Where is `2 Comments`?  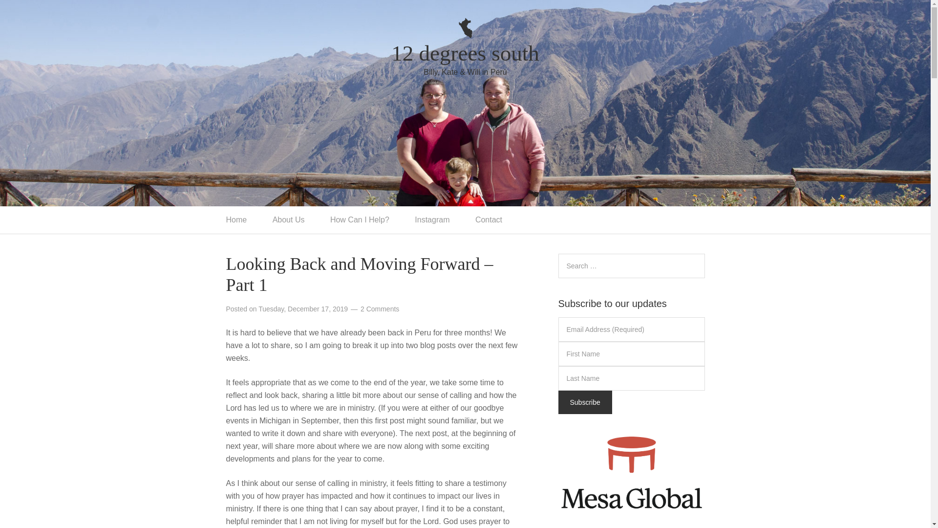 2 Comments is located at coordinates (380, 309).